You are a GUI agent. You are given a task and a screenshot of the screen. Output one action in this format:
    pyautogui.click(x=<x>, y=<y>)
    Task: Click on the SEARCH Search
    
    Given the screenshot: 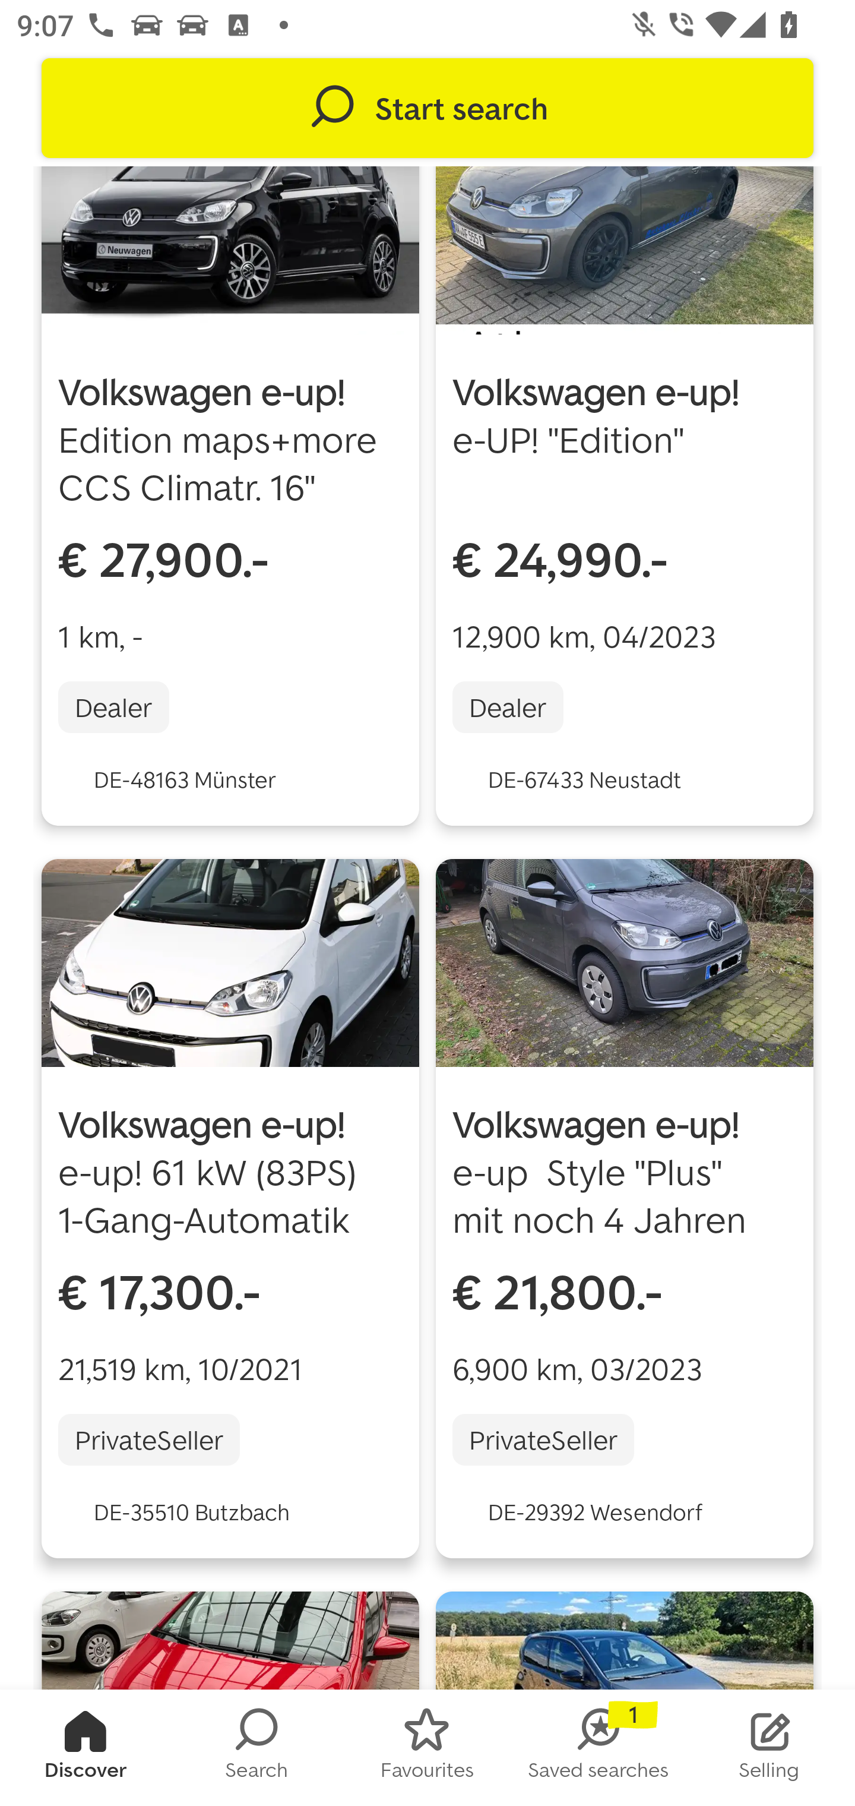 What is the action you would take?
    pyautogui.click(x=256, y=1748)
    